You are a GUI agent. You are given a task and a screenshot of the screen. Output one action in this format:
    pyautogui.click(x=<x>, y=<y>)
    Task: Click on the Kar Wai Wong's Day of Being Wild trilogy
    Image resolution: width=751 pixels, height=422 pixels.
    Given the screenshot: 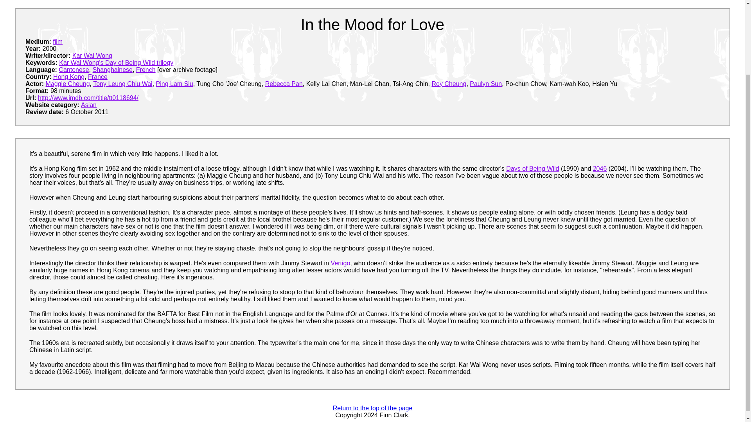 What is the action you would take?
    pyautogui.click(x=116, y=63)
    